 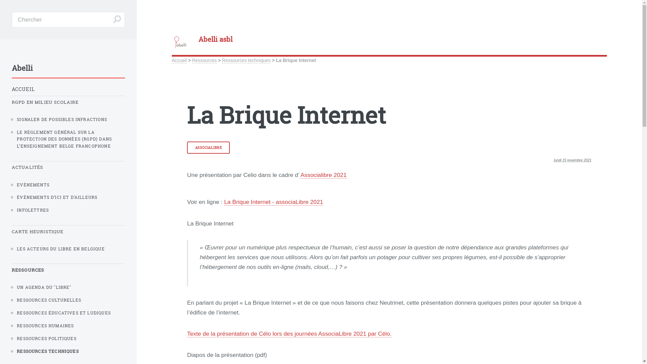 I want to click on RESSOURCES POLITIQUES, so click(x=71, y=338).